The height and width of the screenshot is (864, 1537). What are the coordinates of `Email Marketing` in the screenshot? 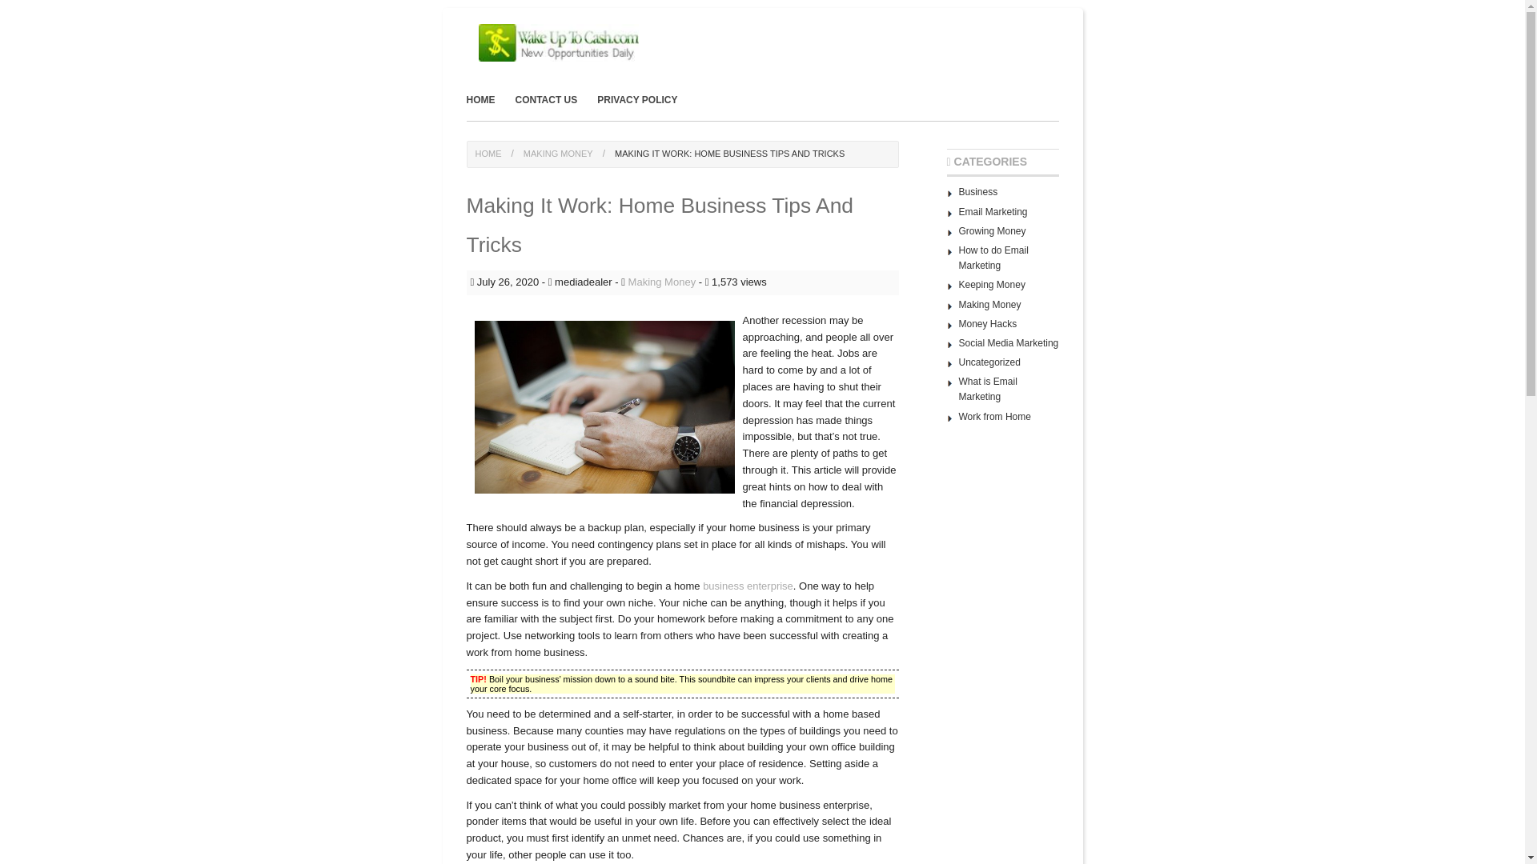 It's located at (993, 212).